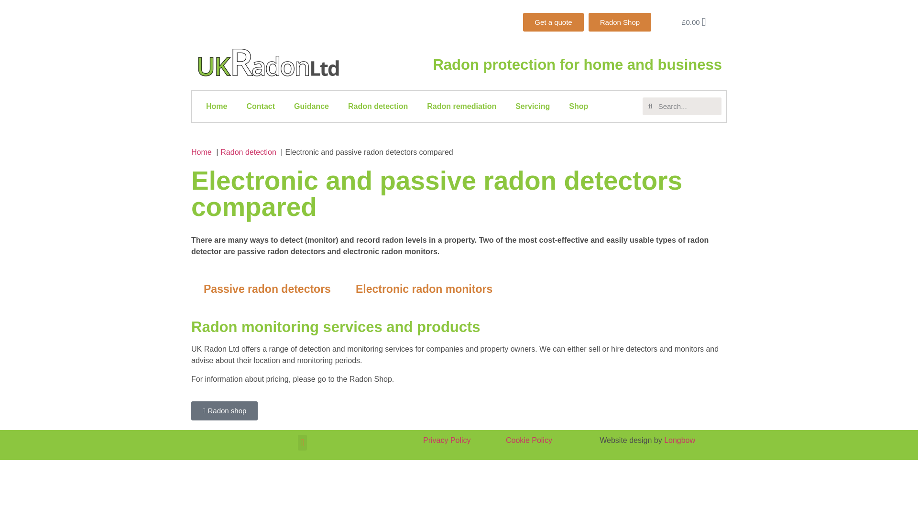  I want to click on Guidance, so click(312, 106).